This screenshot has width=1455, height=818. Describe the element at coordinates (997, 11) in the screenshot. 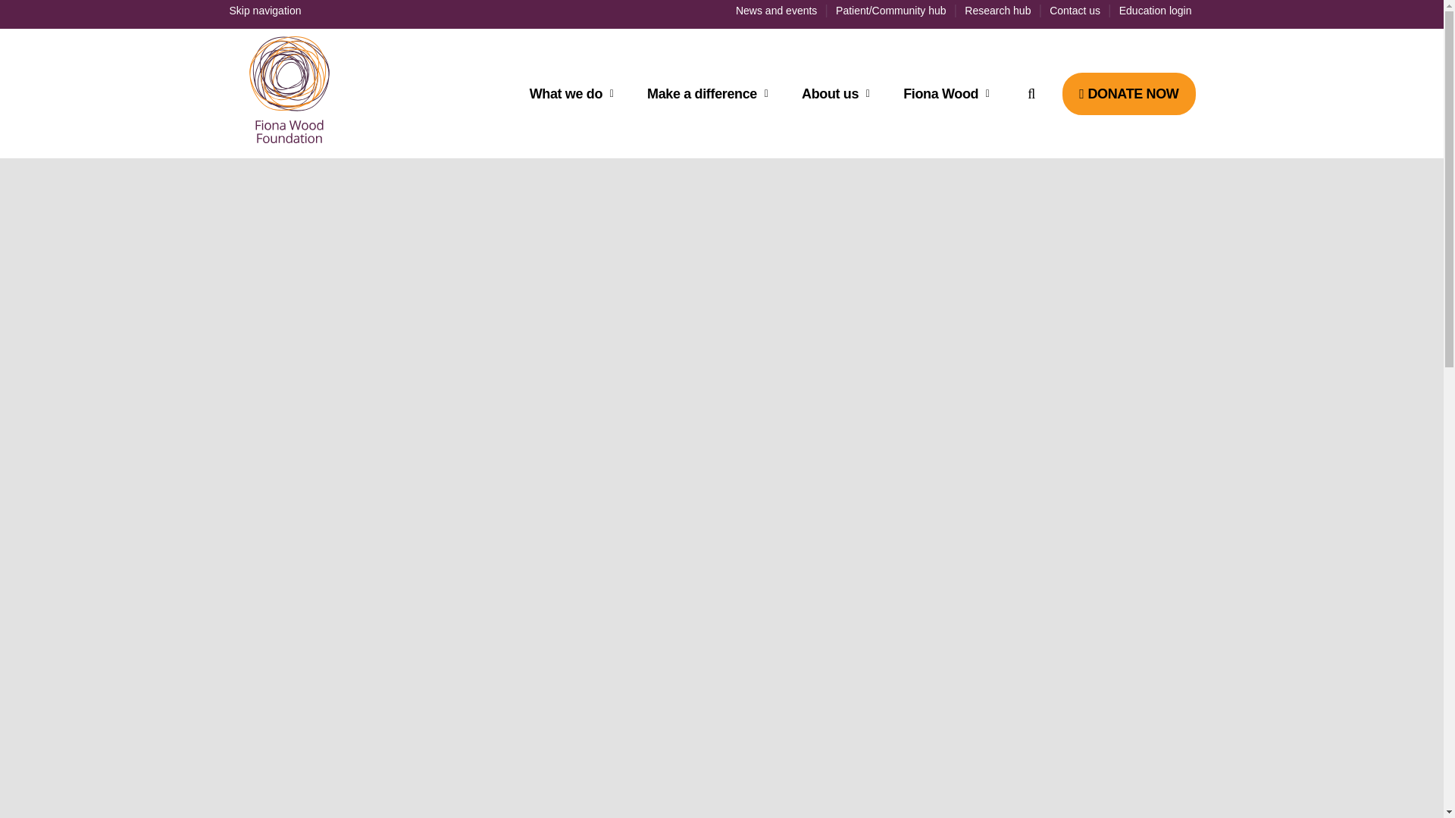

I see `Research hub` at that location.